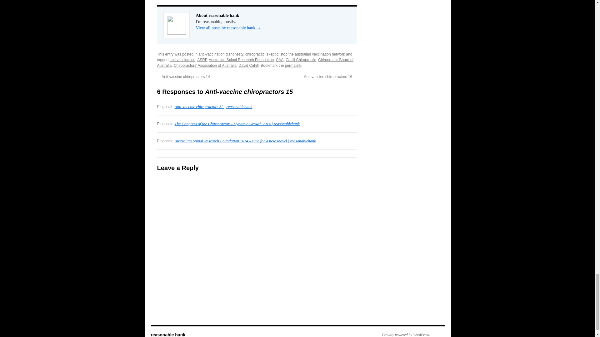  What do you see at coordinates (272, 54) in the screenshot?
I see `skeptic` at bounding box center [272, 54].